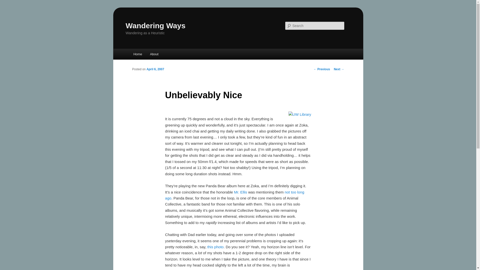 This screenshot has width=480, height=270. Describe the element at coordinates (234, 195) in the screenshot. I see `not too long ago` at that location.